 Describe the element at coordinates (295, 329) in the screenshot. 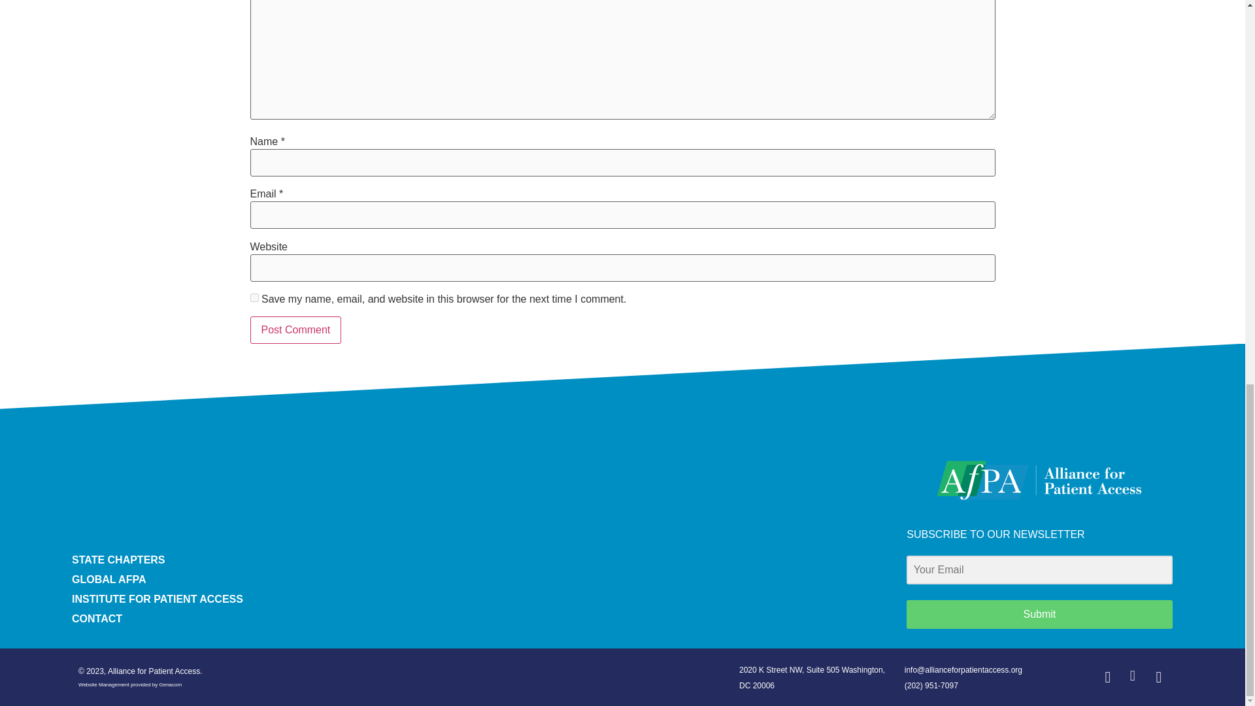

I see `Post Comment` at that location.